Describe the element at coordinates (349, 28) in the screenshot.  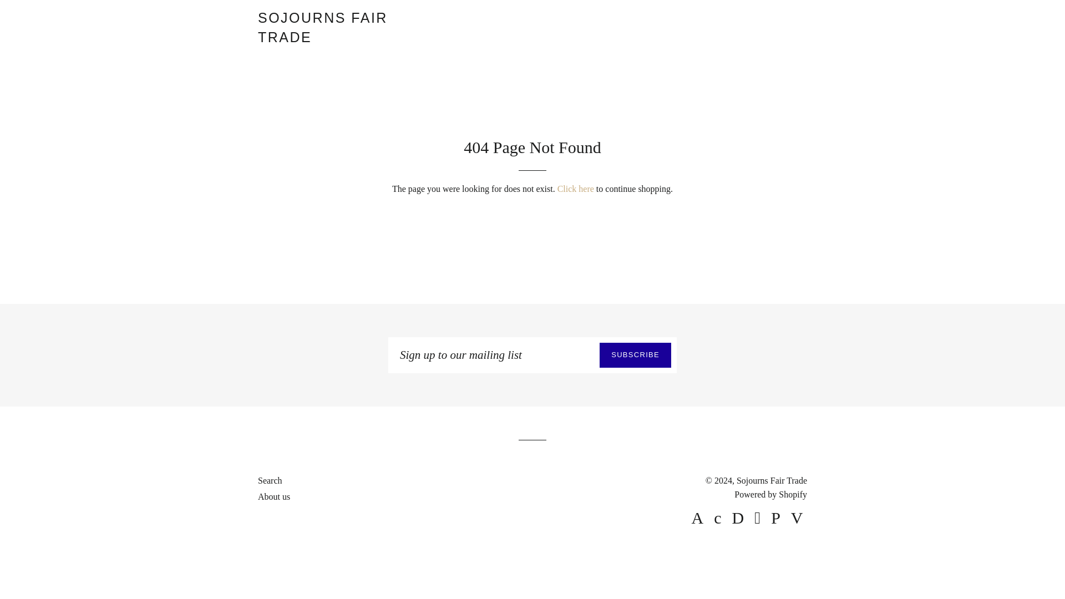
I see `SOJOURNS FAIR TRADE` at that location.